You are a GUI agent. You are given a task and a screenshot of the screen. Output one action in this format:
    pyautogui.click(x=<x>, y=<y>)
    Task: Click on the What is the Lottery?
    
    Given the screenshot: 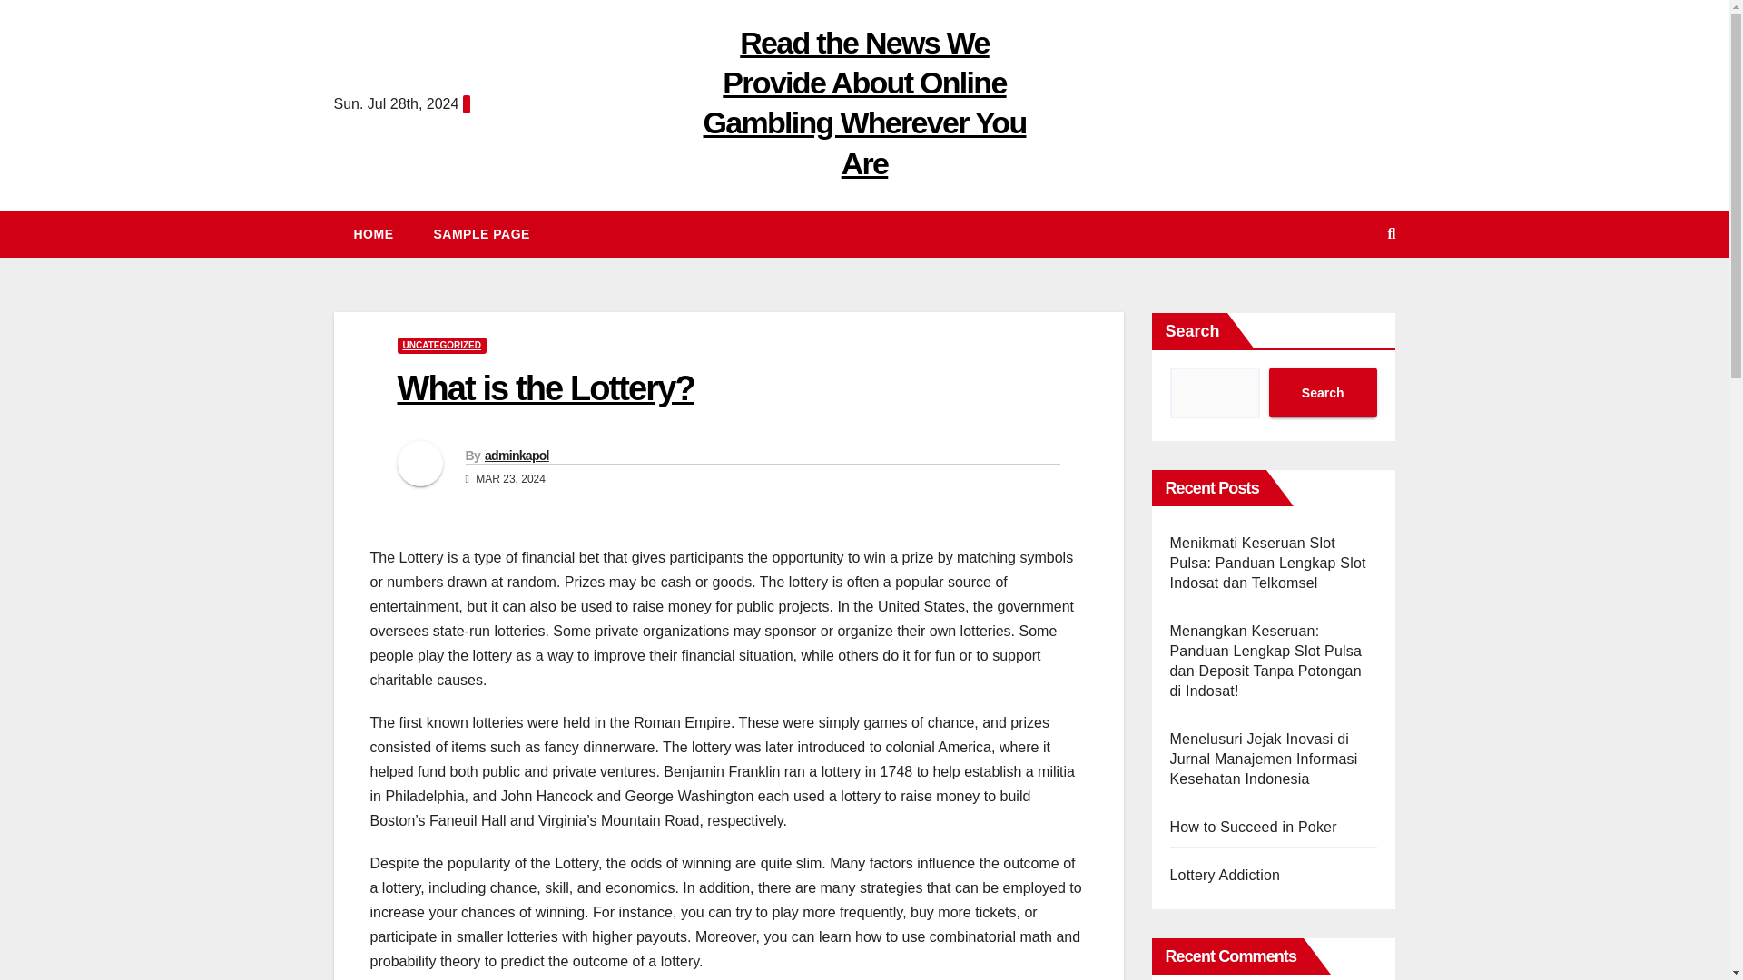 What is the action you would take?
    pyautogui.click(x=545, y=388)
    